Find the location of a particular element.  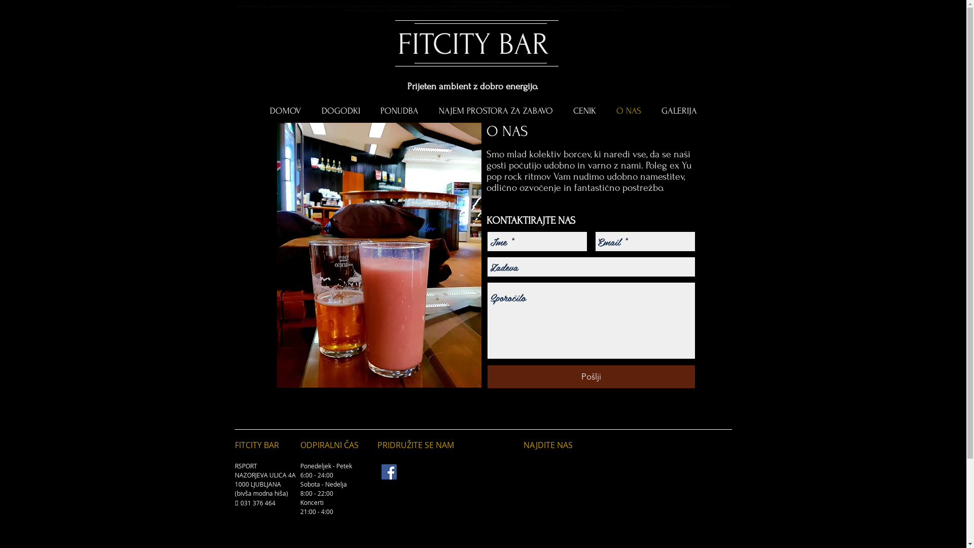

Prijeten ambient z dobro energijo. is located at coordinates (473, 86).